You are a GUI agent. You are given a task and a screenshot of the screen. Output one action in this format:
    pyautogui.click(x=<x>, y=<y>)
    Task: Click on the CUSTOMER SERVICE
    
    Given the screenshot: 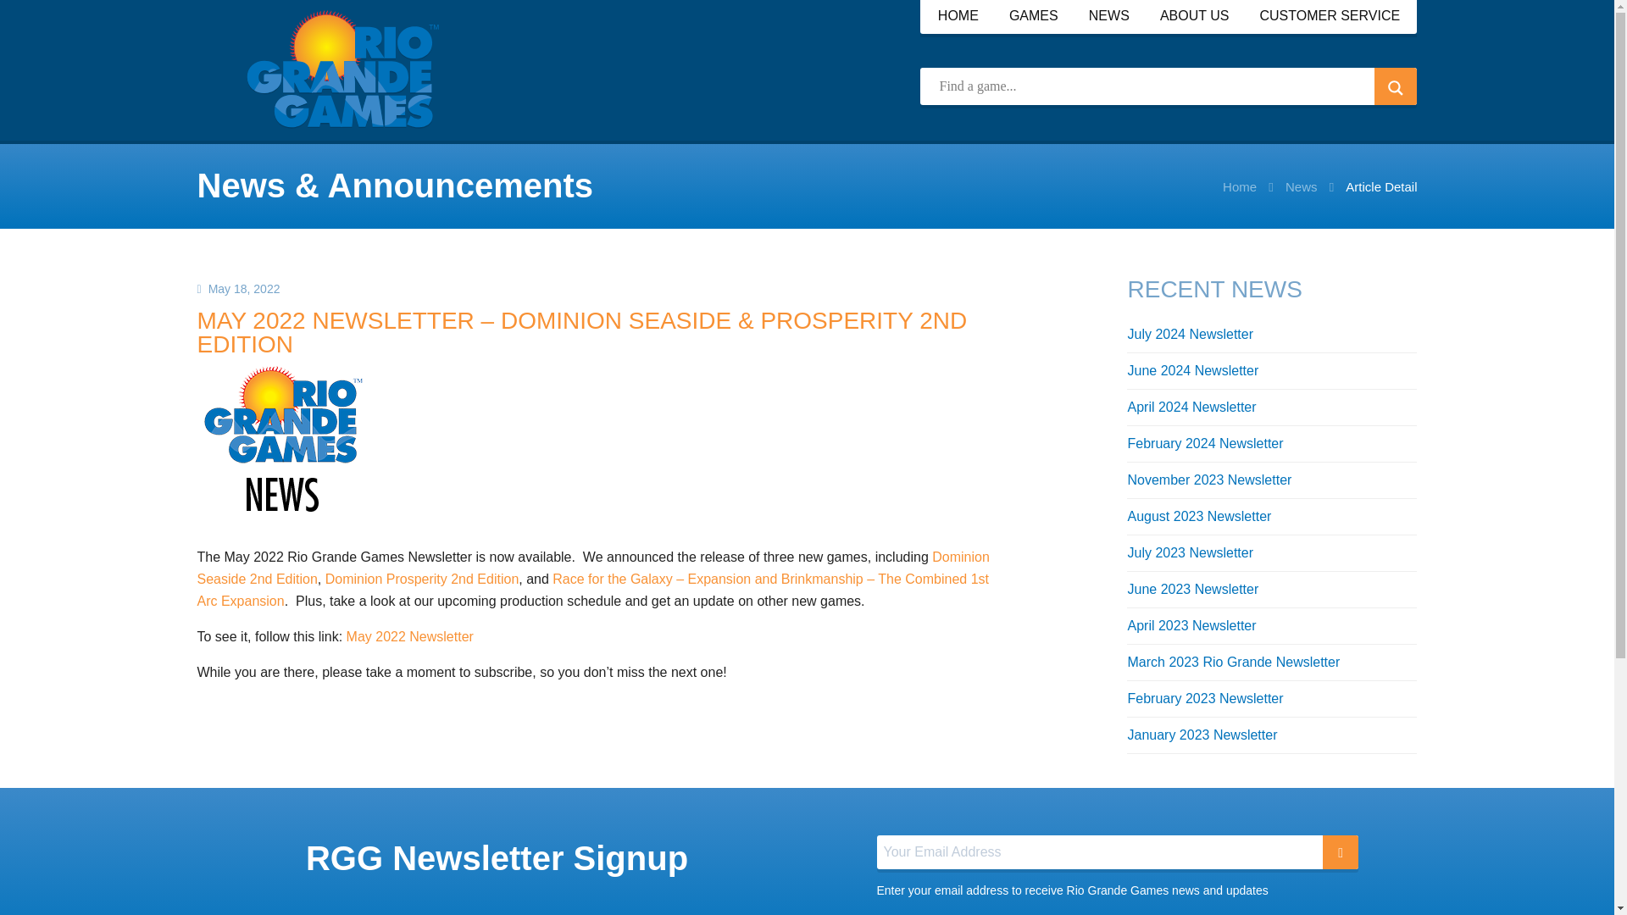 What is the action you would take?
    pyautogui.click(x=1329, y=17)
    